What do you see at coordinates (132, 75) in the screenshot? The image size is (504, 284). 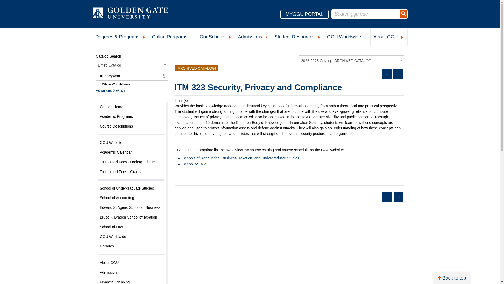 I see `Search Keyword Field, required` at bounding box center [132, 75].